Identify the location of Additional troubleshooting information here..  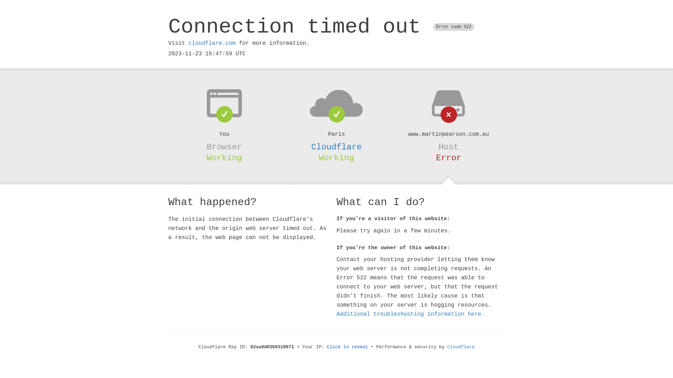
(410, 314).